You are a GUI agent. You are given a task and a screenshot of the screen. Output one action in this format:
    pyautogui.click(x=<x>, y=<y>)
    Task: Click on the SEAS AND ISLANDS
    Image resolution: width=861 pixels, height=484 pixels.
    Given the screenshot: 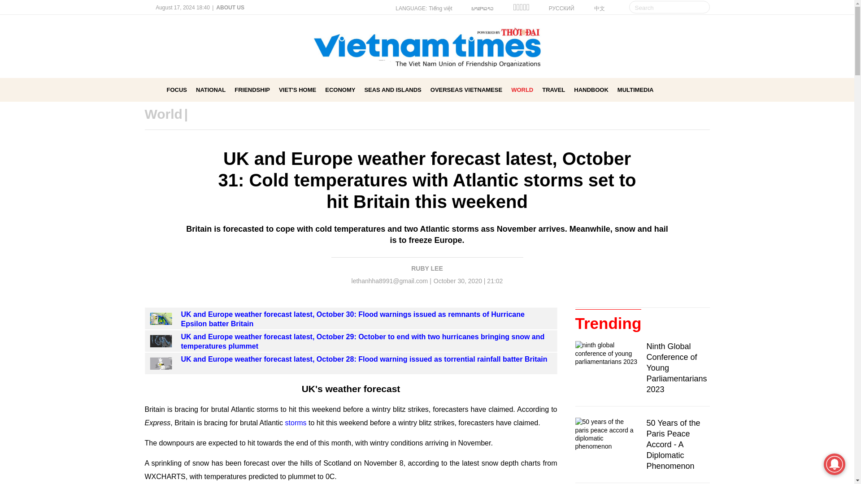 What is the action you would take?
    pyautogui.click(x=392, y=90)
    